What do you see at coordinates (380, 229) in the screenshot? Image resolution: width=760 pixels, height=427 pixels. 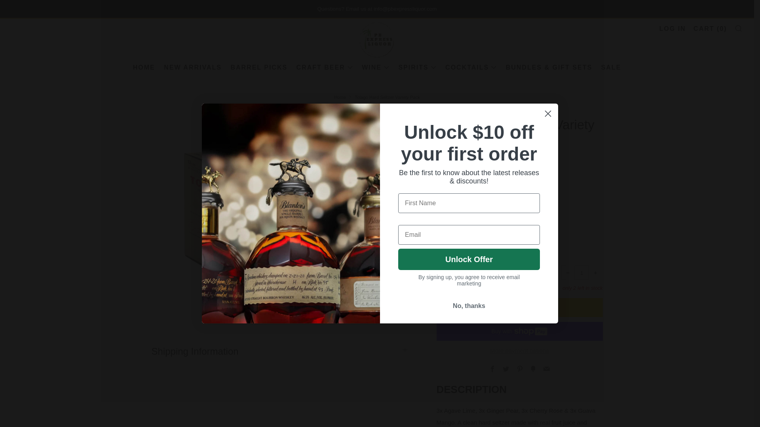 I see `YES` at bounding box center [380, 229].